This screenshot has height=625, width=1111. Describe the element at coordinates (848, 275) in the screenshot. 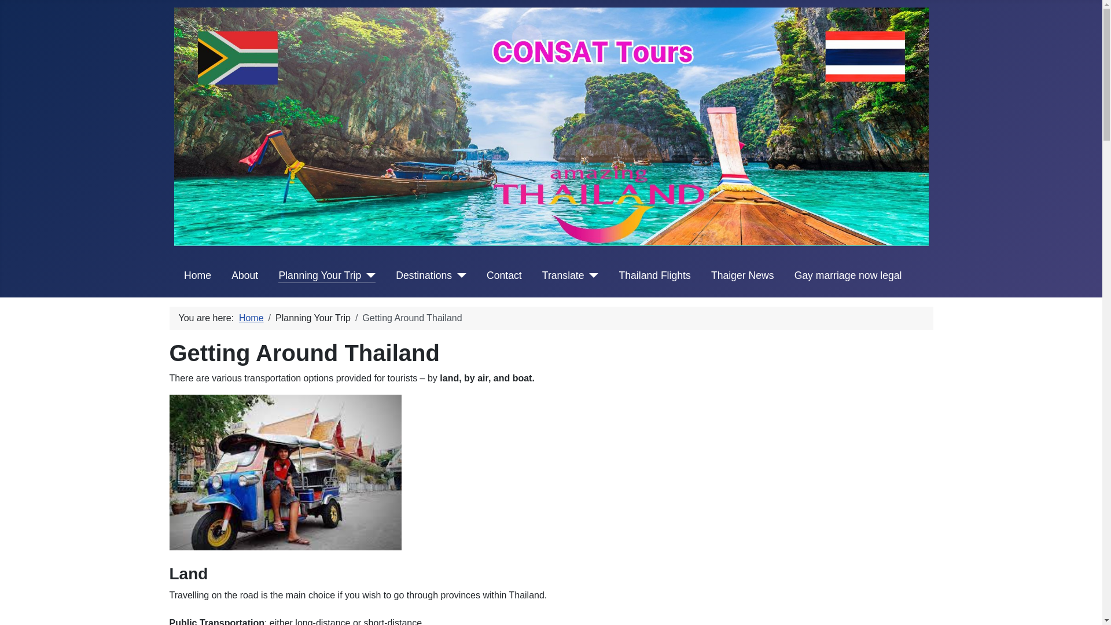

I see `Gay marriage now legal` at that location.